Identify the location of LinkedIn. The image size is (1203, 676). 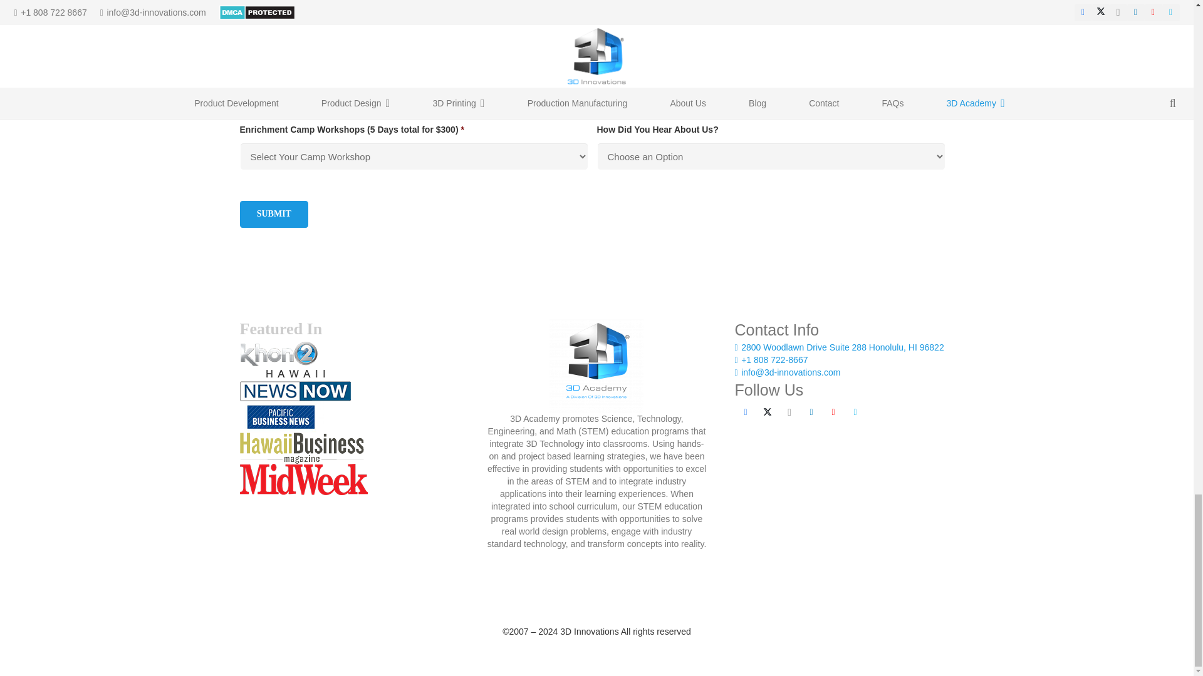
(811, 412).